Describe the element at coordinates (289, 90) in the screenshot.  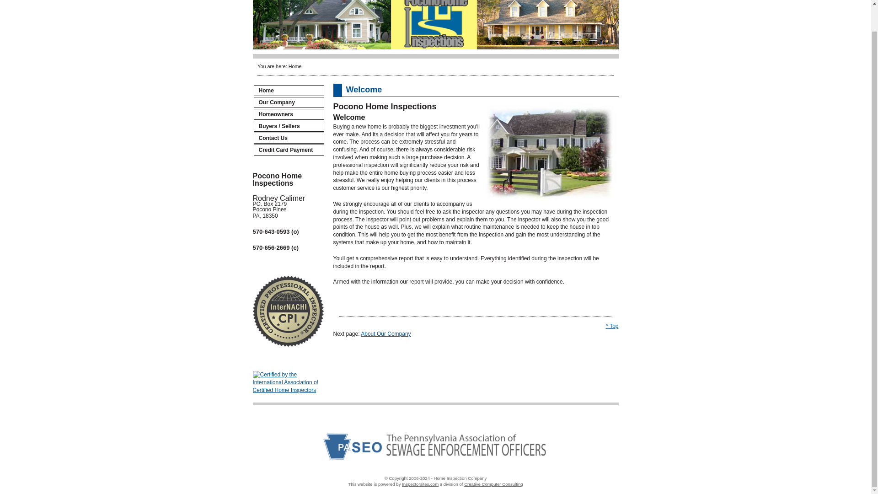
I see `Home` at that location.